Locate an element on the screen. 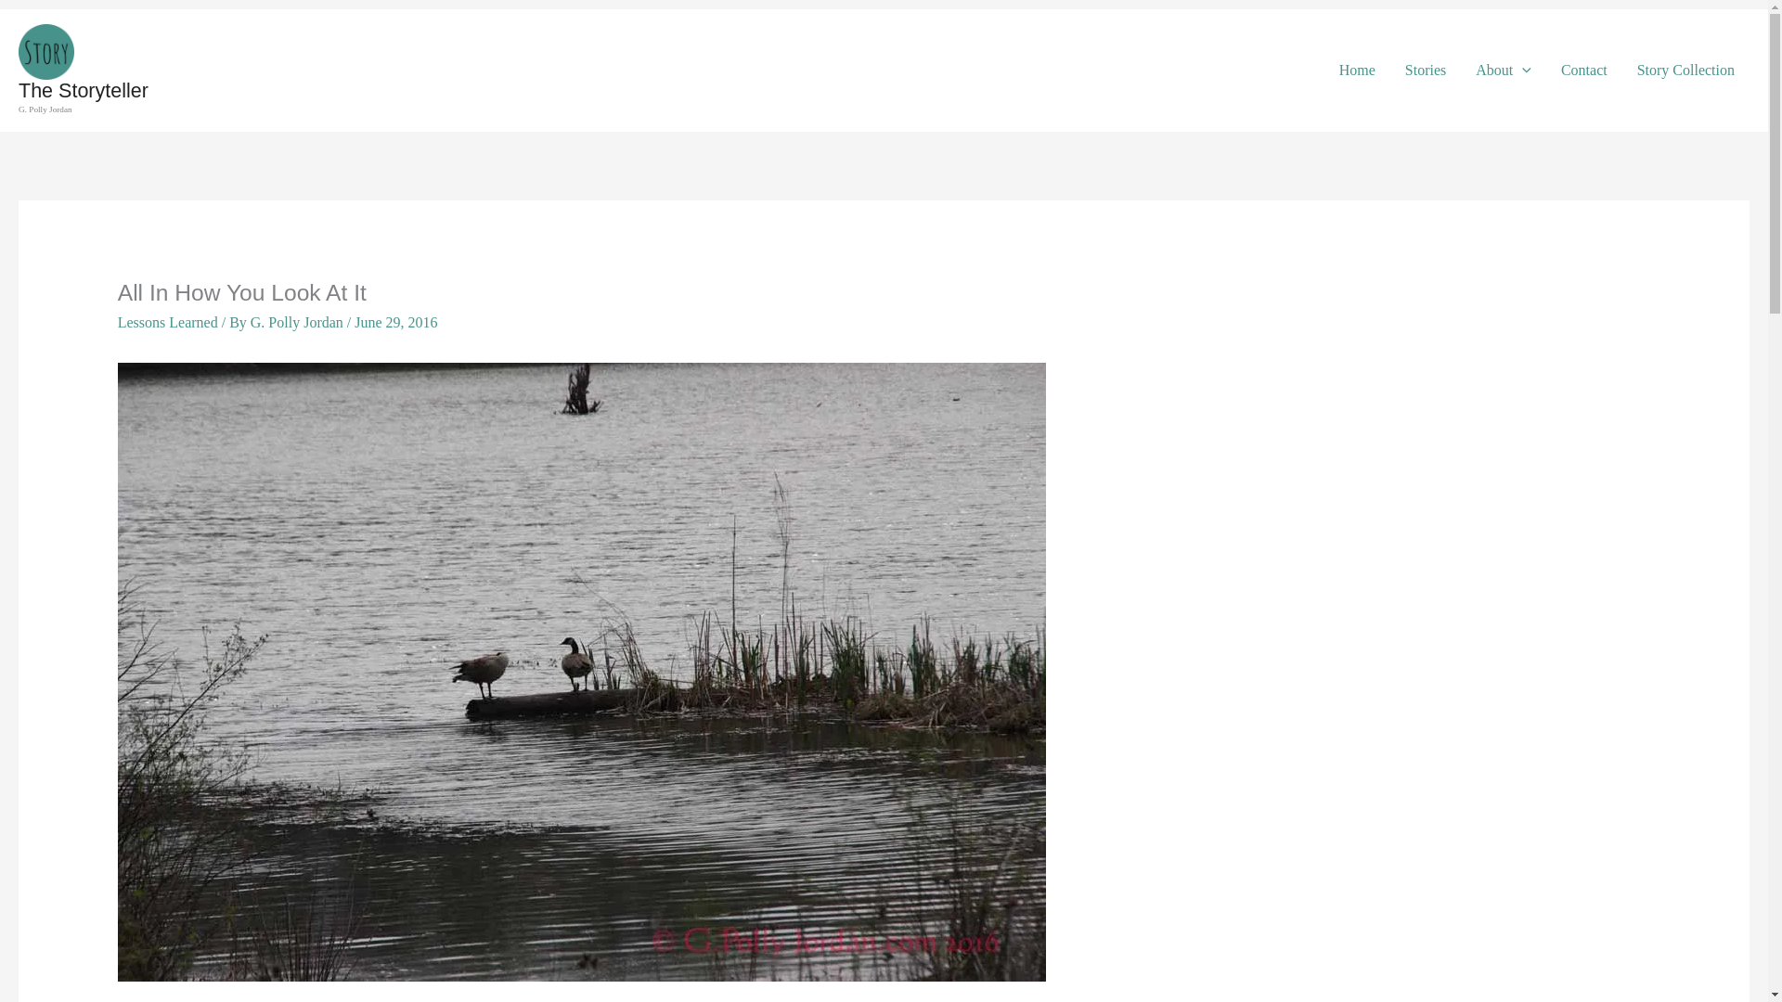 The width and height of the screenshot is (1782, 1002). G. Polly Jordan is located at coordinates (299, 323).